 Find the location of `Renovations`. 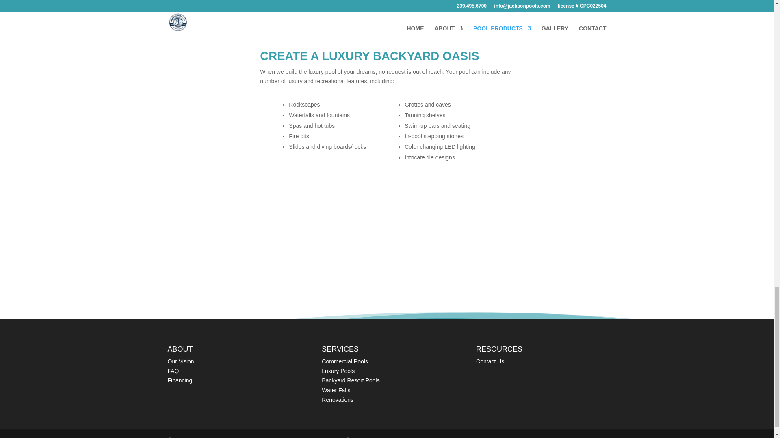

Renovations is located at coordinates (337, 400).